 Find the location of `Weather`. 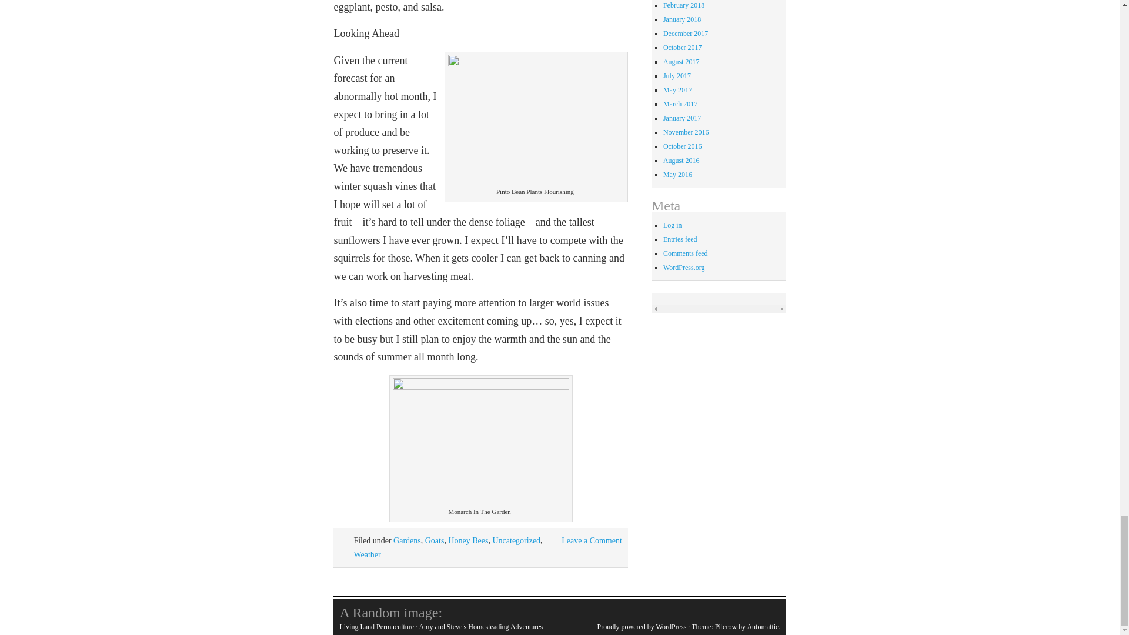

Weather is located at coordinates (367, 555).